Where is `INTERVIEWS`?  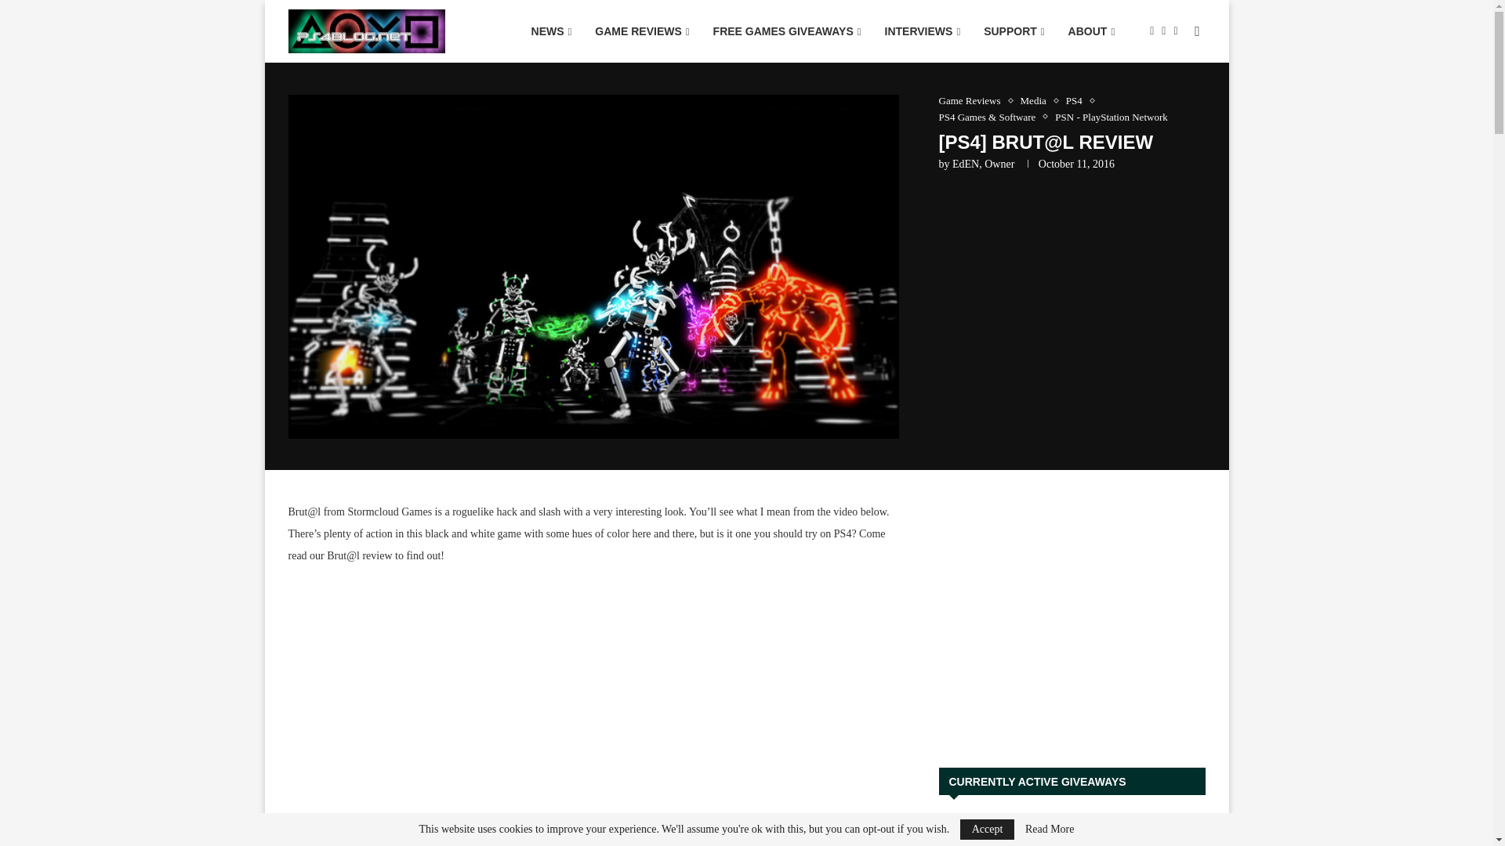
INTERVIEWS is located at coordinates (922, 31).